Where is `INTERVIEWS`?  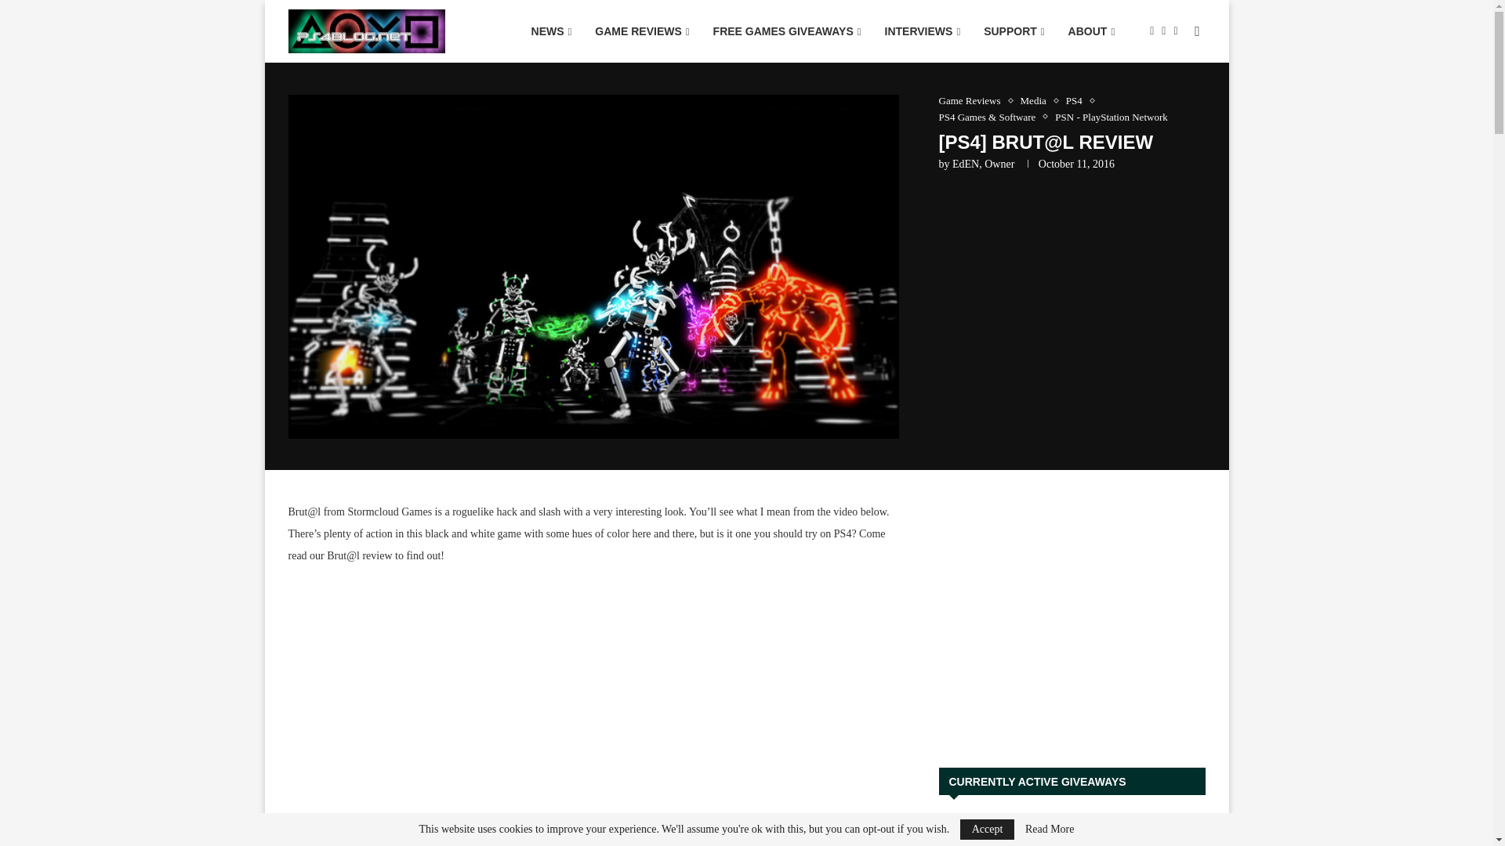
INTERVIEWS is located at coordinates (922, 31).